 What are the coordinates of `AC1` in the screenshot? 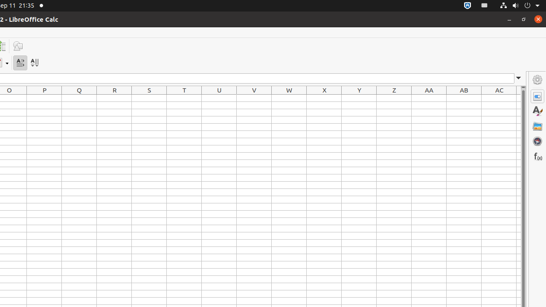 It's located at (499, 98).